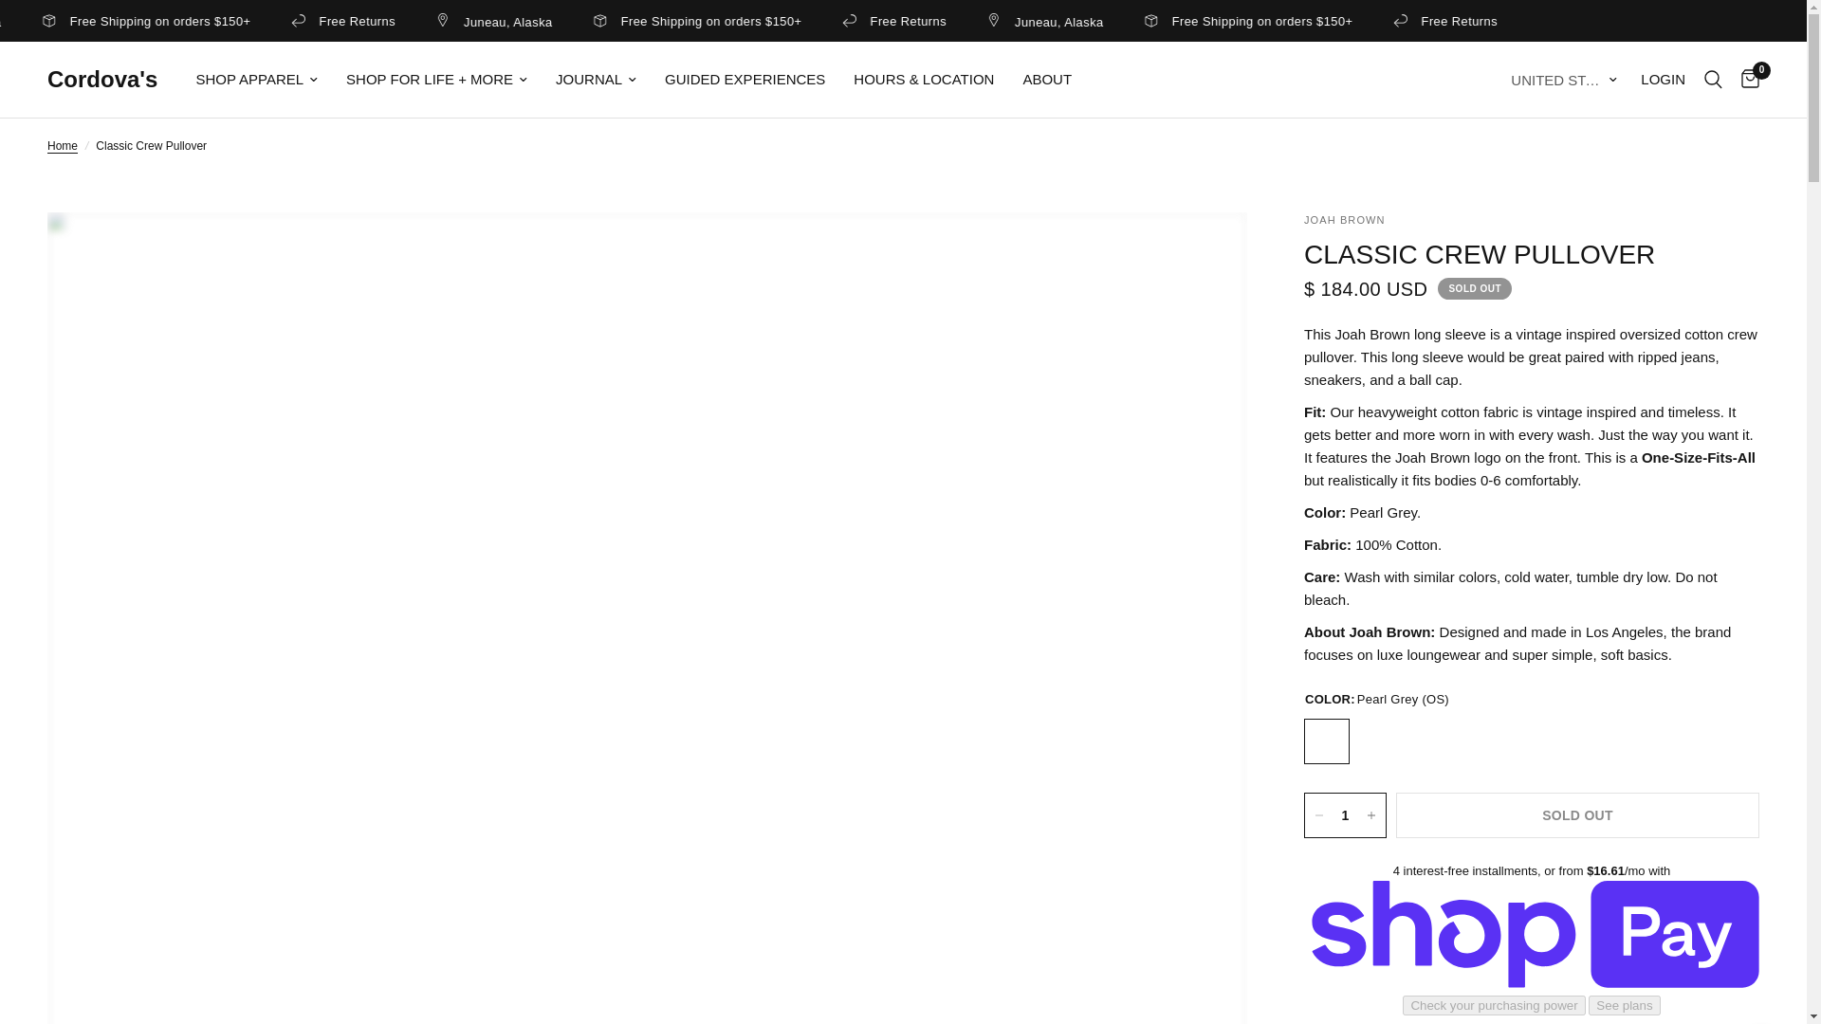 The height and width of the screenshot is (1024, 1821). I want to click on Juneau, Alaska, so click(671, 21).